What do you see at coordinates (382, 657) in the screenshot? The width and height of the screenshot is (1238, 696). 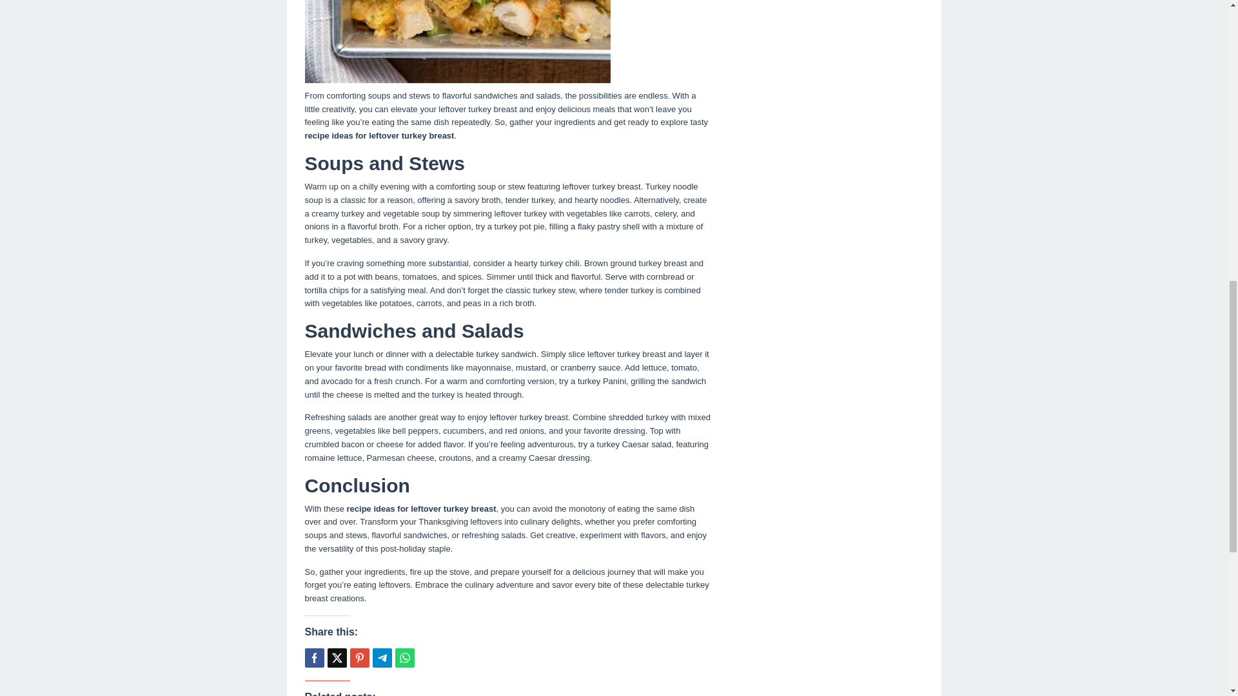 I see `Telegram Share` at bounding box center [382, 657].